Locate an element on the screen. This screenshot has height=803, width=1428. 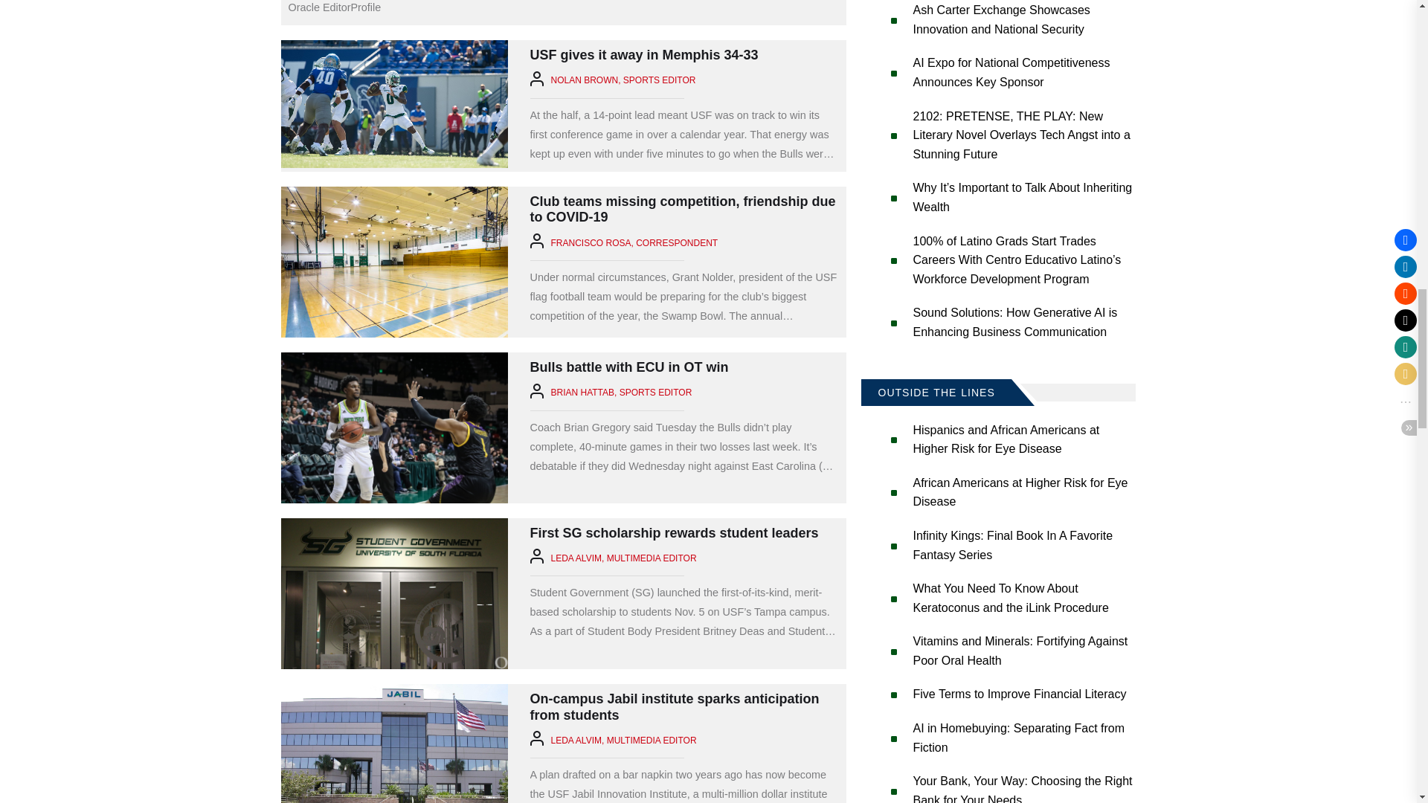
Bulls battle with ECU in OT win is located at coordinates (394, 428).